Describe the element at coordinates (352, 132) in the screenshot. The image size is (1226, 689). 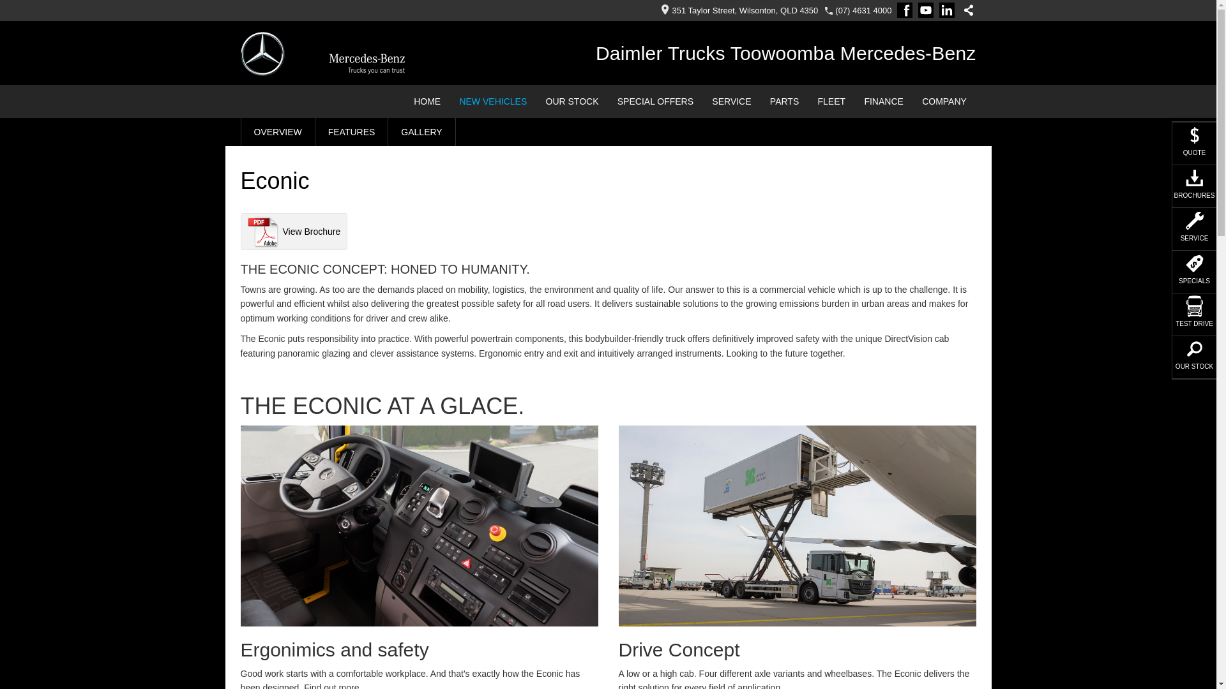
I see `FEATURES` at that location.